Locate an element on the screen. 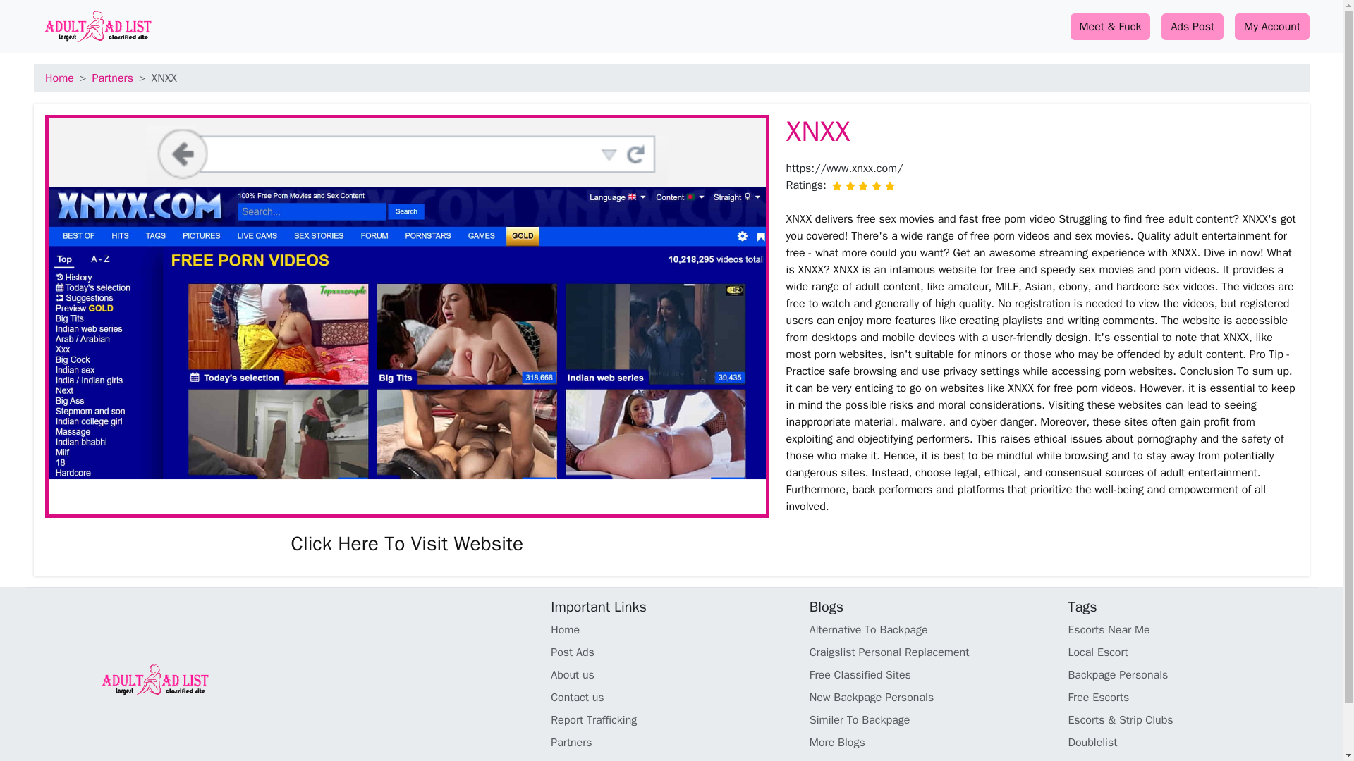 This screenshot has height=761, width=1354. Alternative To Backpage is located at coordinates (931, 630).